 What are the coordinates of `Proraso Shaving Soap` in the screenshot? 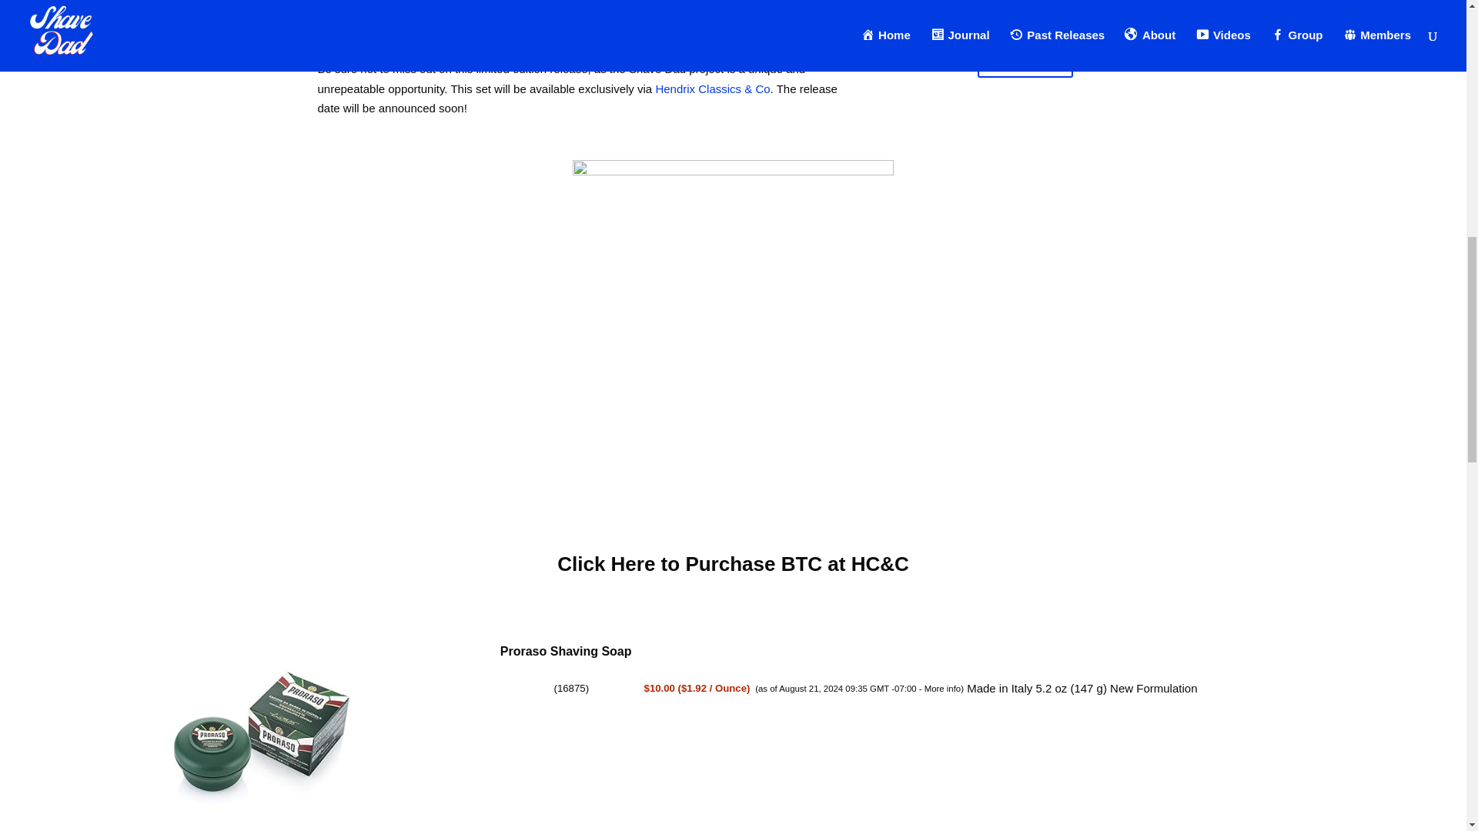 It's located at (567, 651).